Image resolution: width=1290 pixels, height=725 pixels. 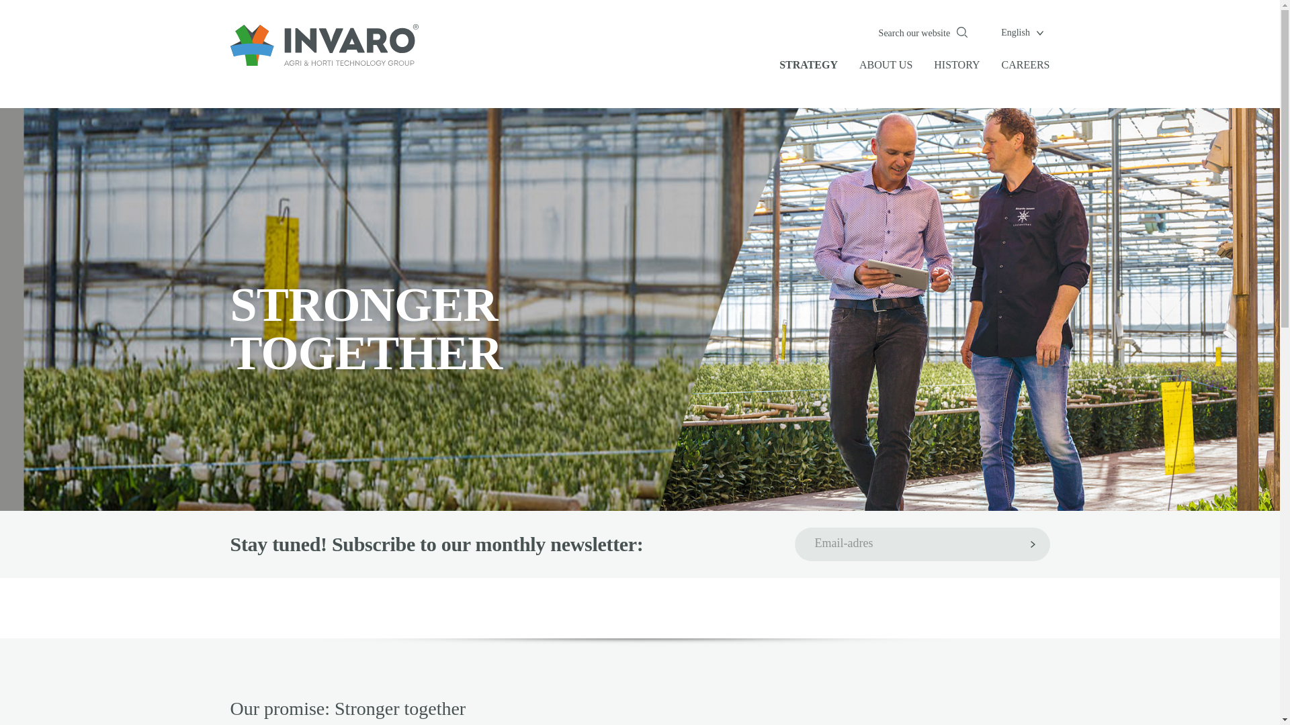 I want to click on CAREERS, so click(x=1025, y=65).